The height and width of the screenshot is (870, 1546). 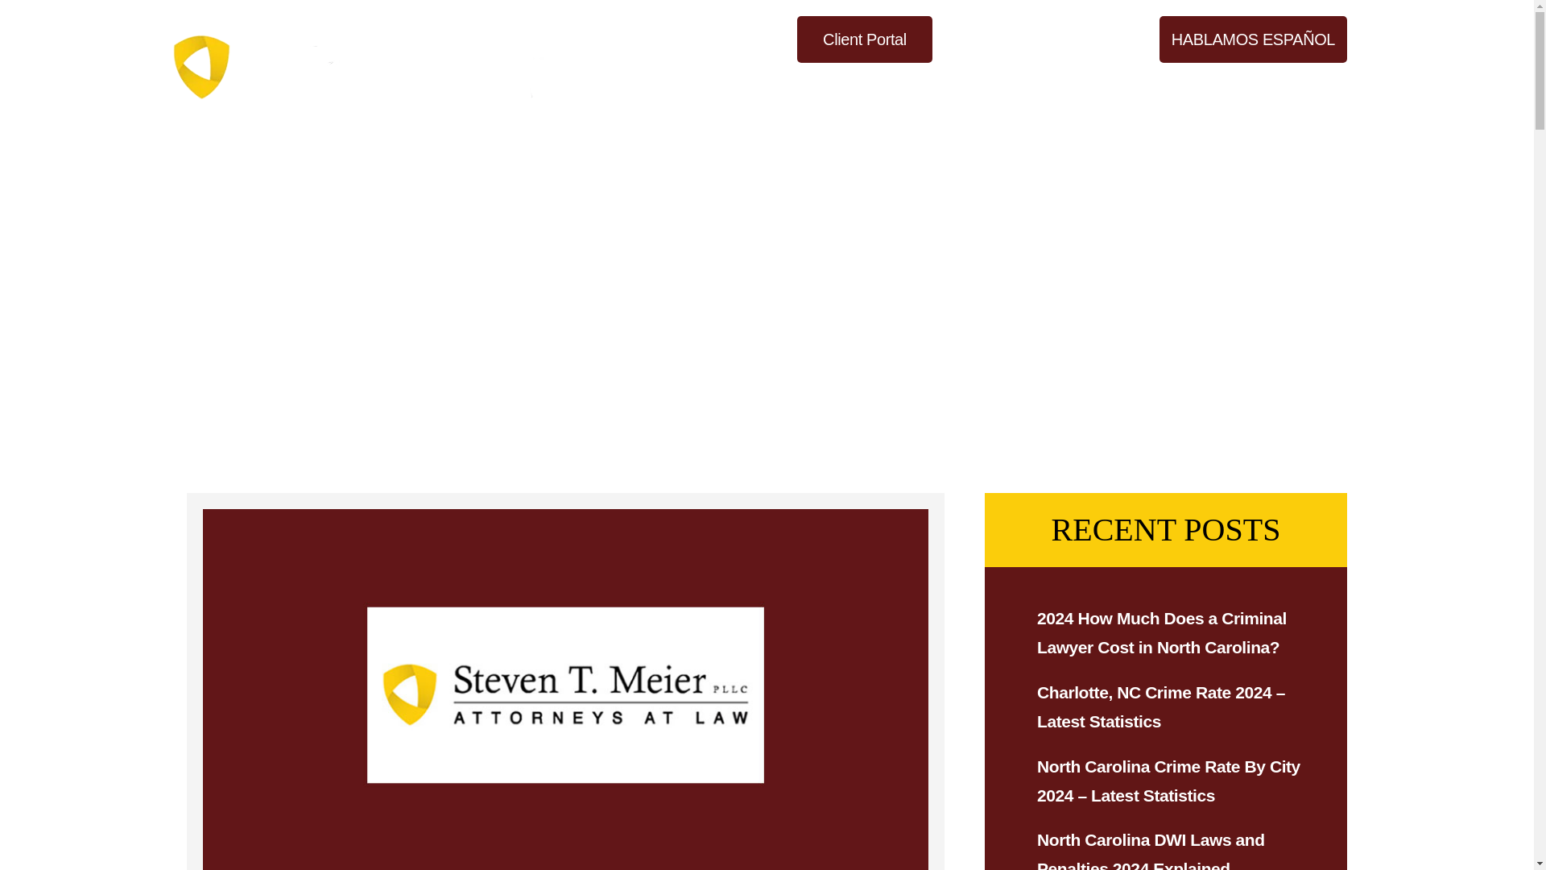 What do you see at coordinates (816, 87) in the screenshot?
I see `Home` at bounding box center [816, 87].